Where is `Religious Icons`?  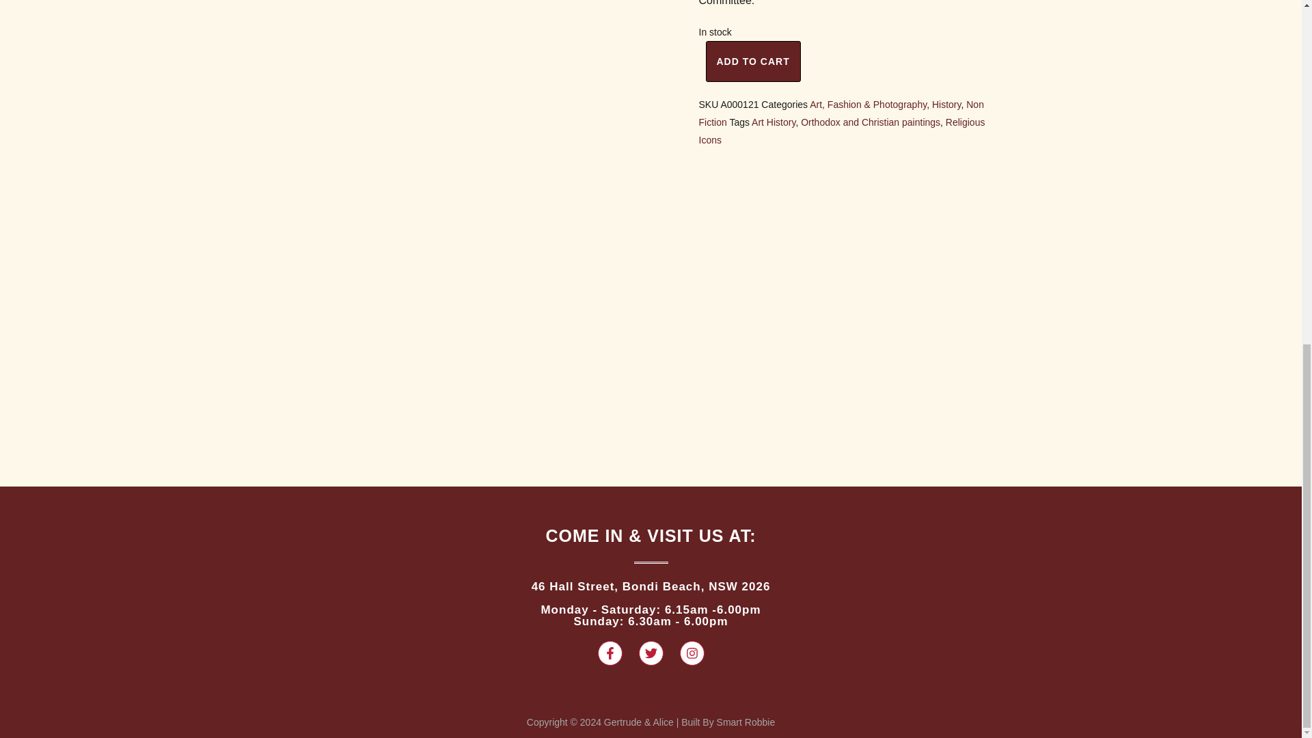 Religious Icons is located at coordinates (841, 131).